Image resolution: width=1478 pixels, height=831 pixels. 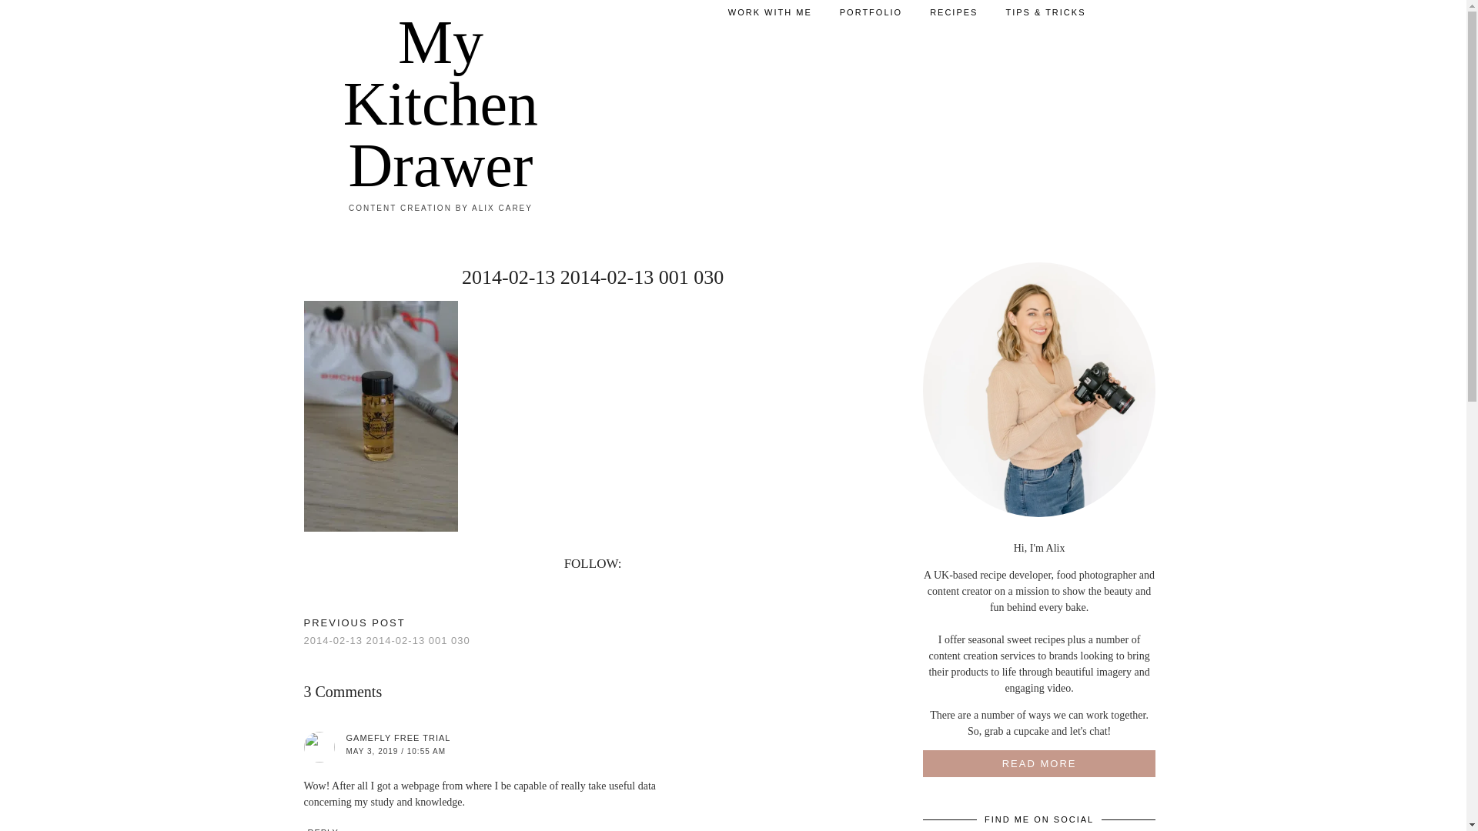 What do you see at coordinates (871, 12) in the screenshot?
I see `PORTFOLIO` at bounding box center [871, 12].